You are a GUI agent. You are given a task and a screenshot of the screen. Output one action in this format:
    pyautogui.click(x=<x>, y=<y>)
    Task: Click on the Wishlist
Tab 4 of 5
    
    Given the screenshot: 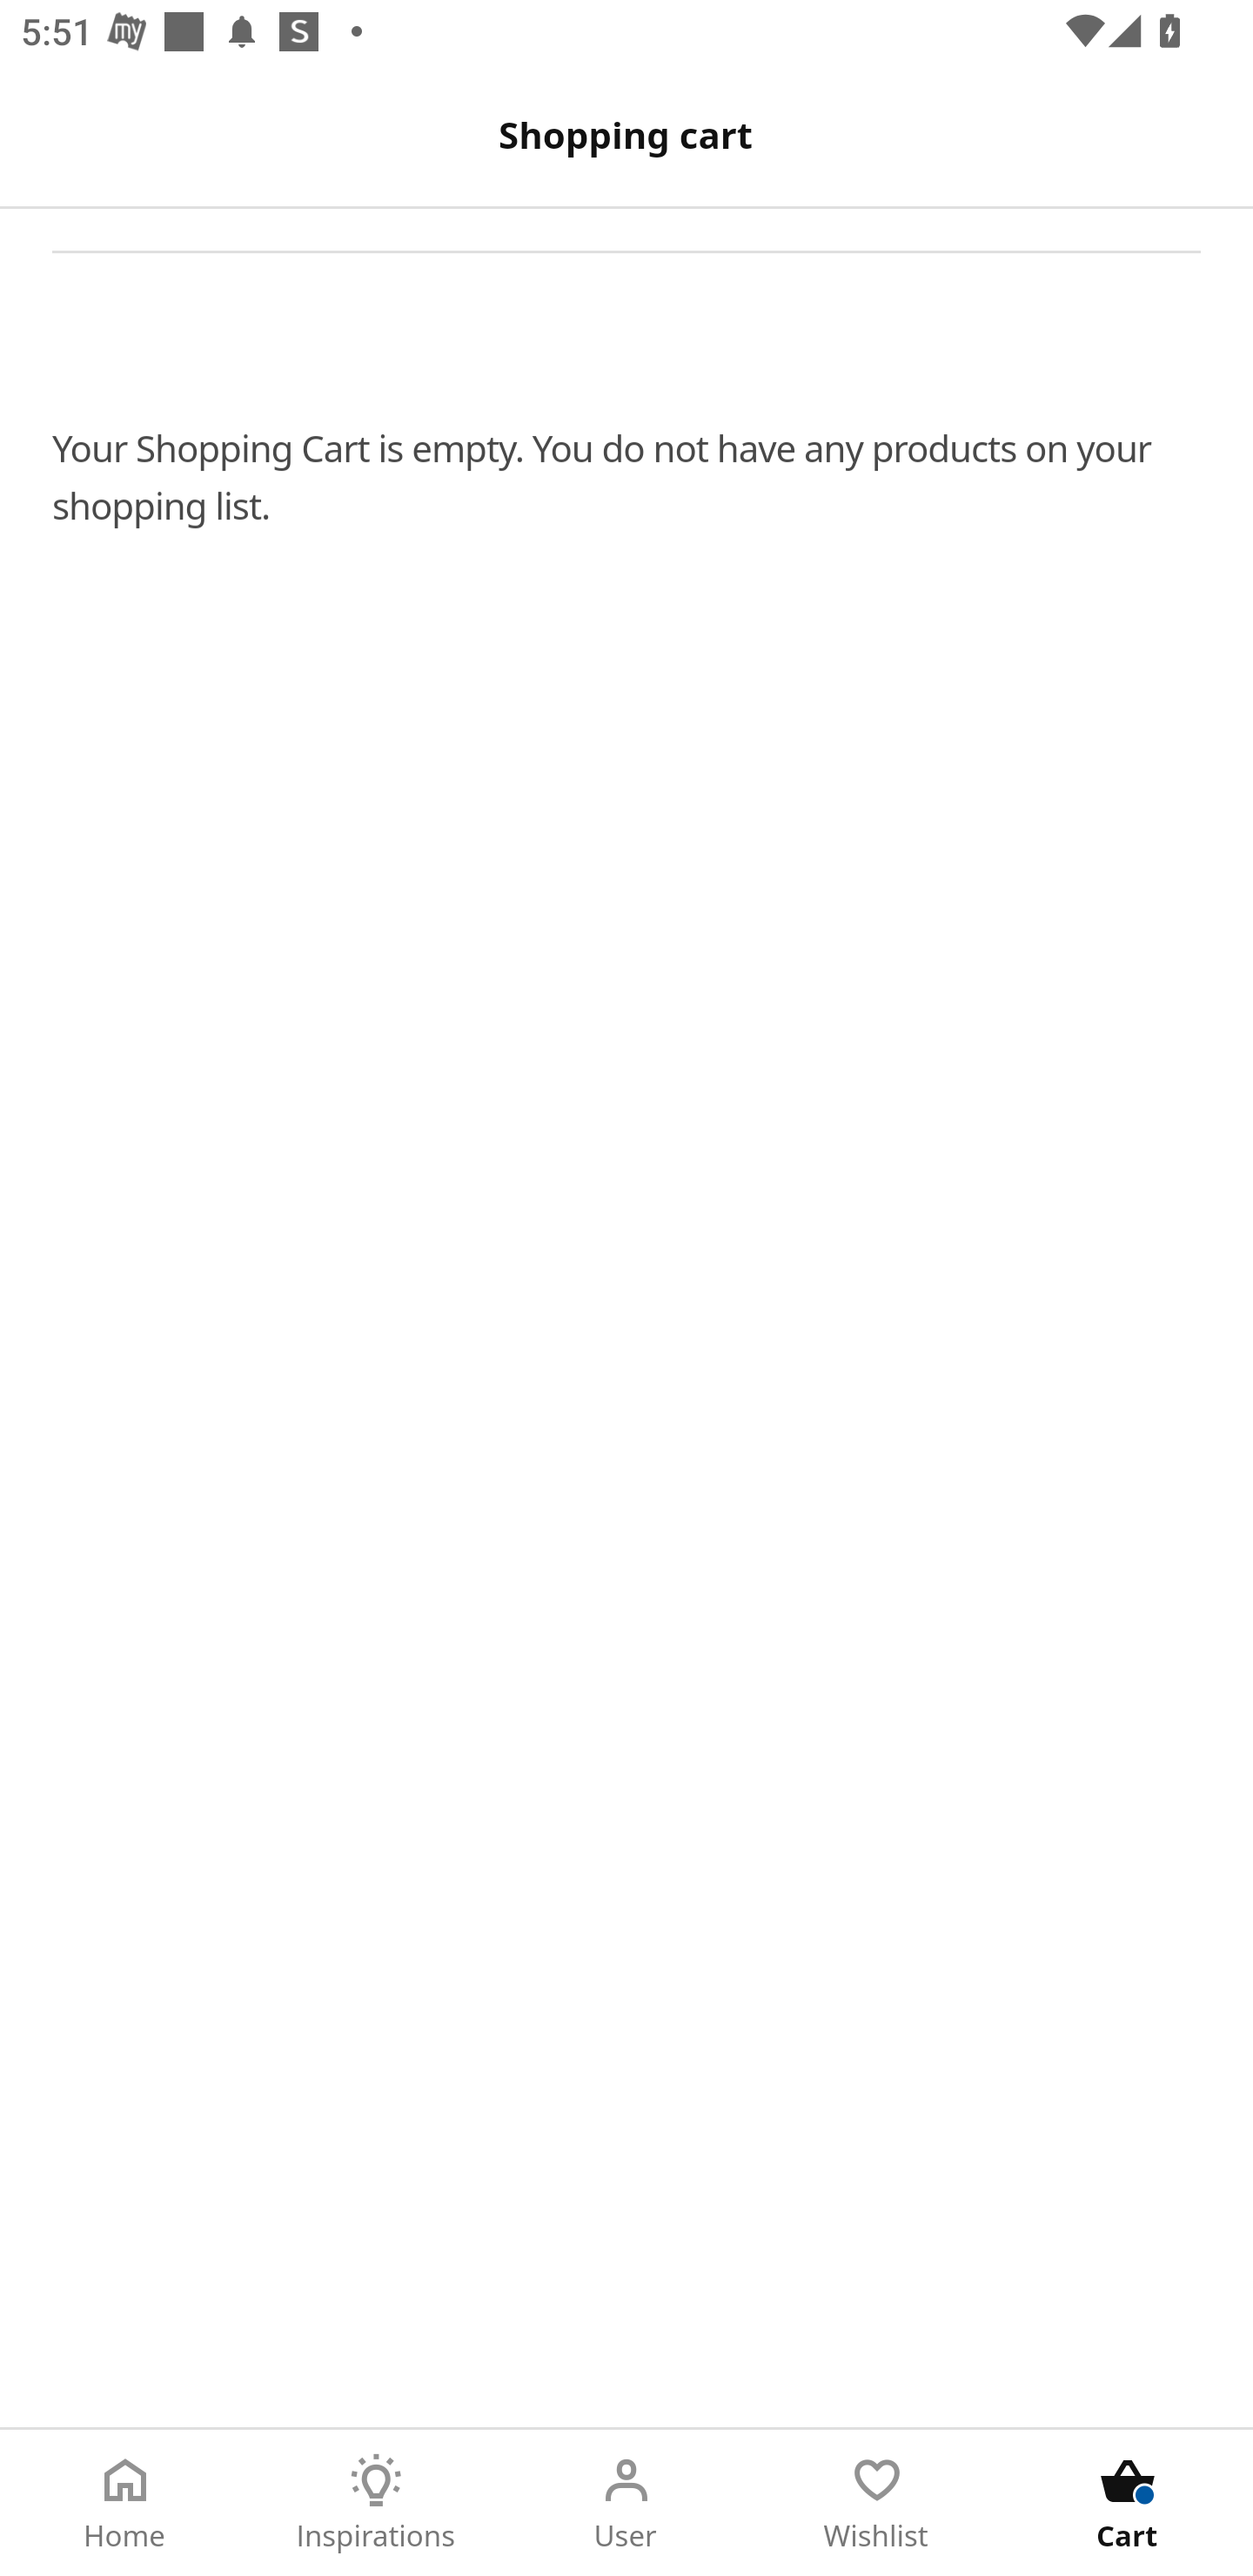 What is the action you would take?
    pyautogui.click(x=877, y=2503)
    